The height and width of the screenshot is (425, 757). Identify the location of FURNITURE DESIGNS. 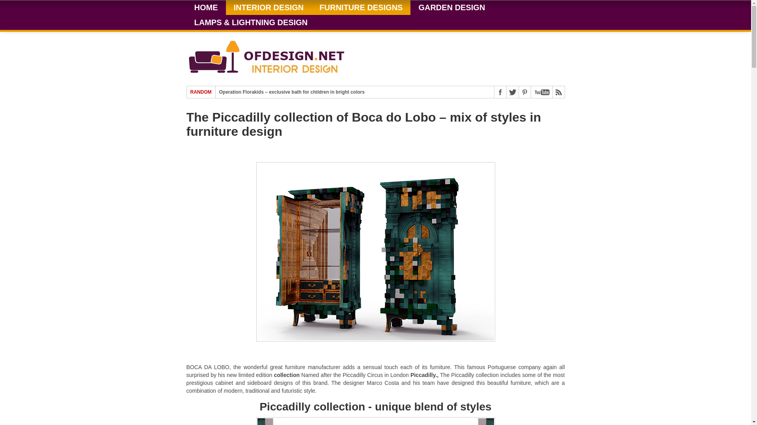
(360, 7).